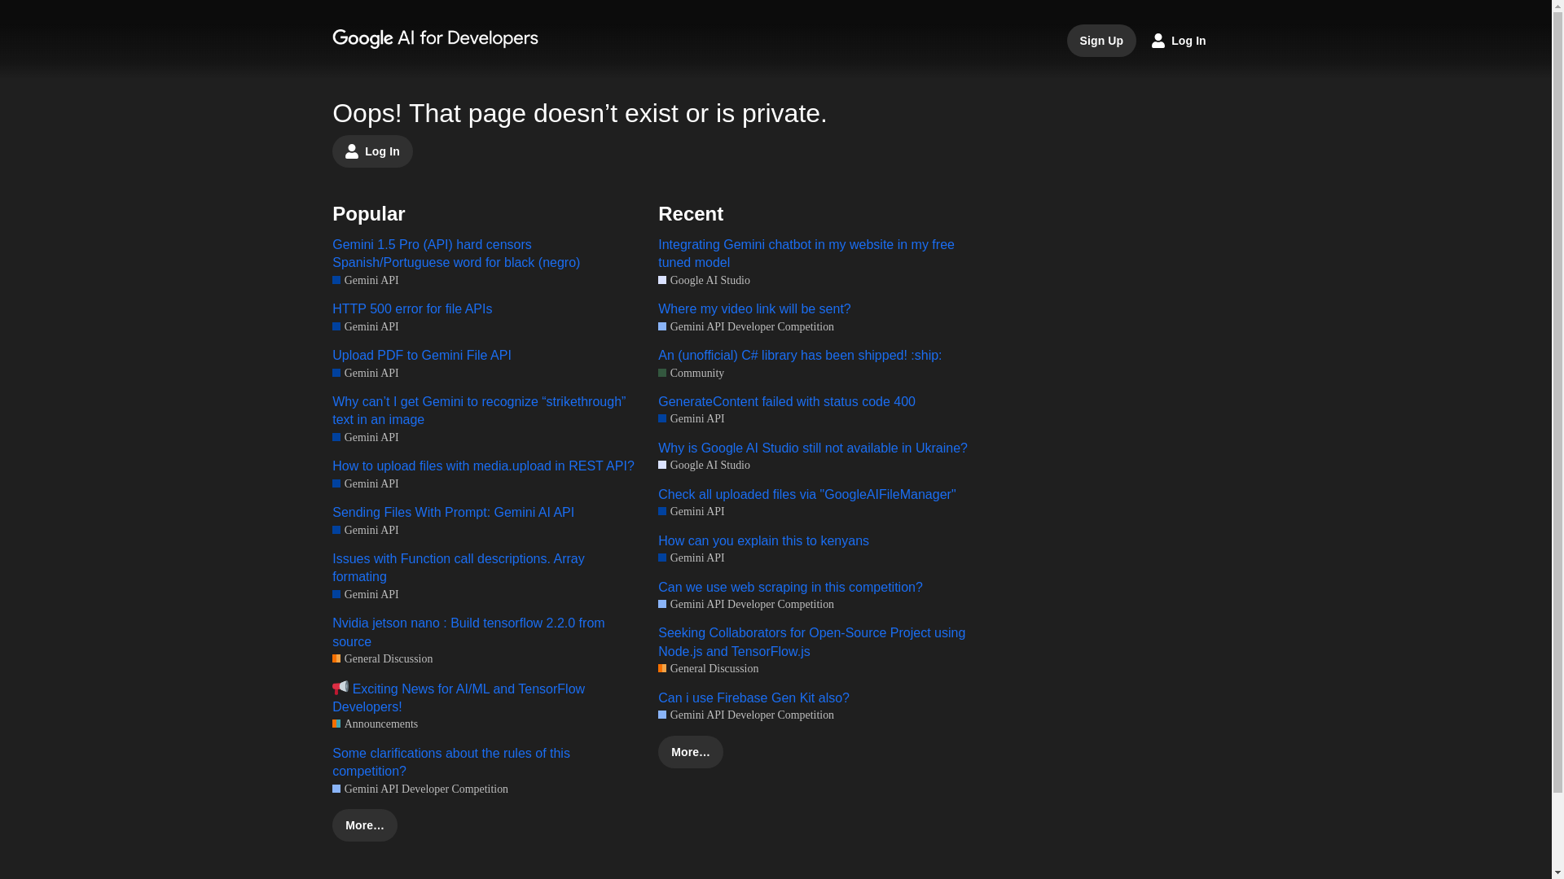 The image size is (1564, 879). I want to click on Where my video link will be sent?, so click(813, 309).